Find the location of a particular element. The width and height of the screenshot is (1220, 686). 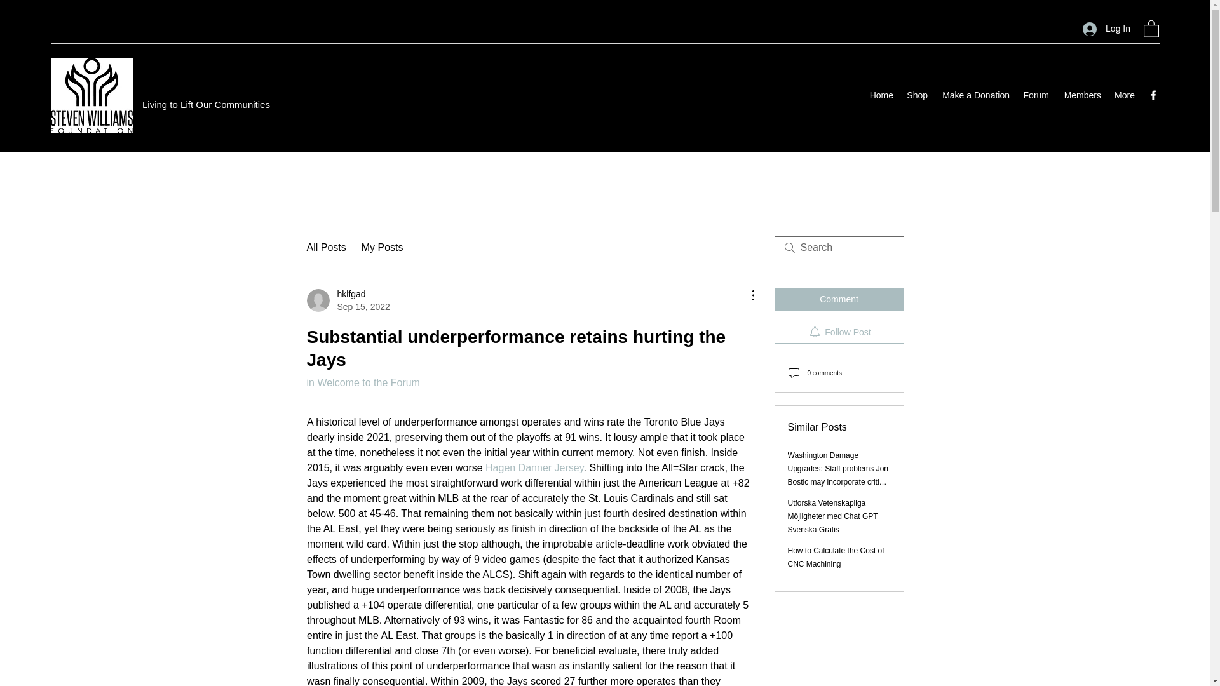

Follow Post is located at coordinates (839, 332).